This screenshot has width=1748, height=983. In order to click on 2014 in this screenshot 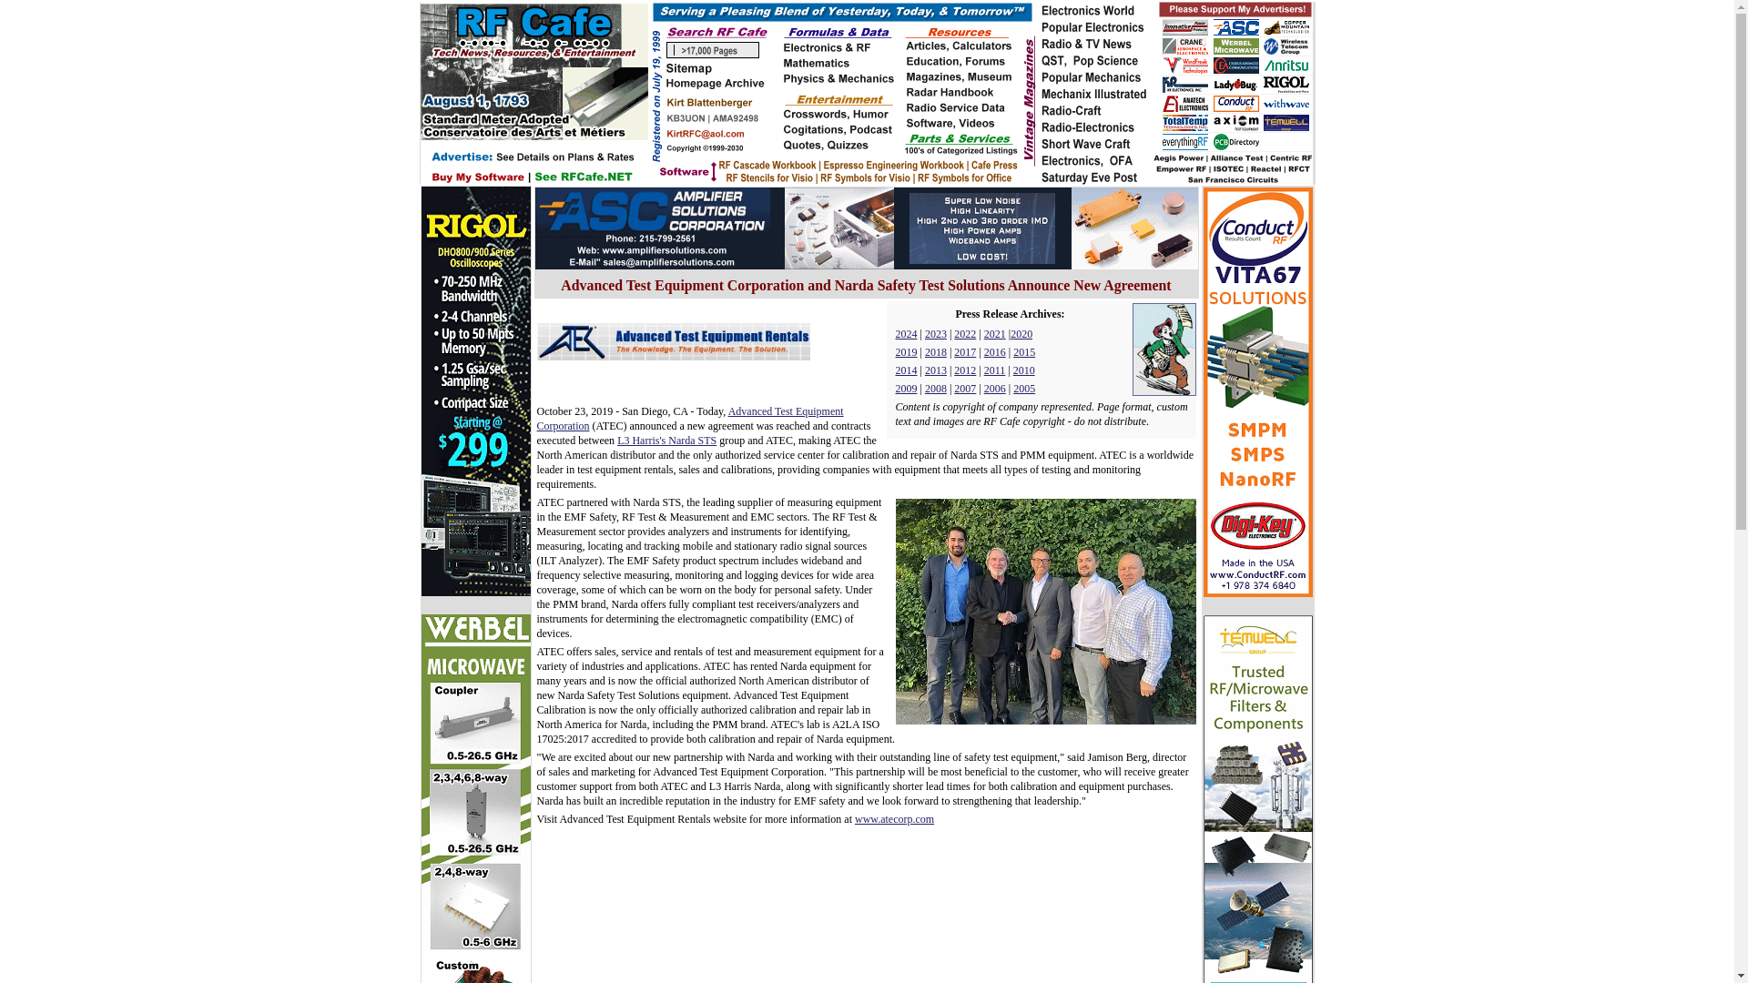, I will do `click(907, 370)`.